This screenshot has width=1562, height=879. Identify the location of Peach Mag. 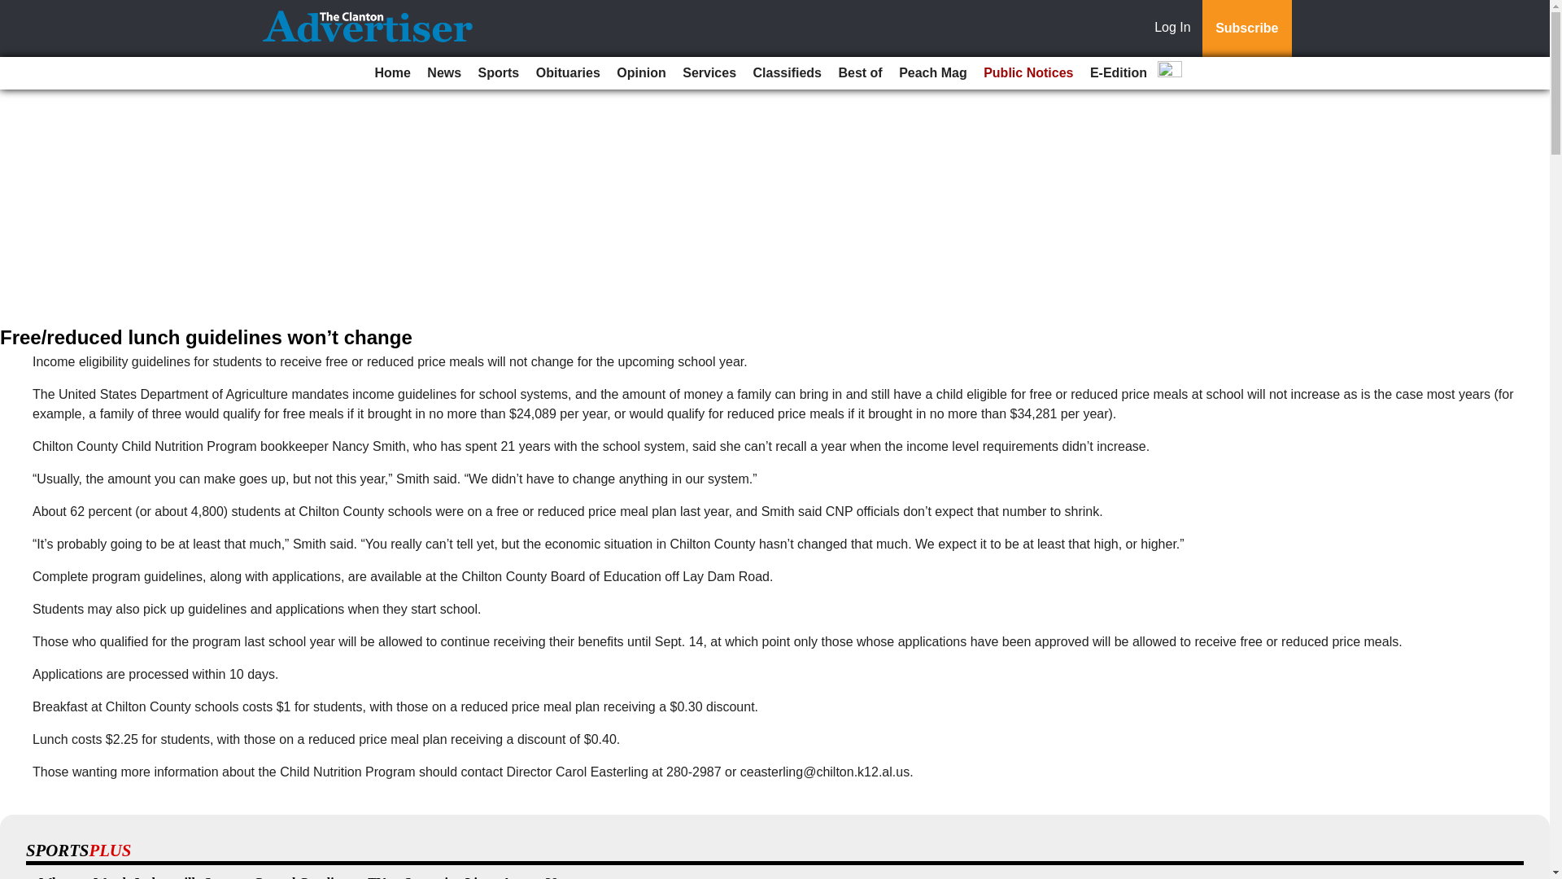
(932, 73).